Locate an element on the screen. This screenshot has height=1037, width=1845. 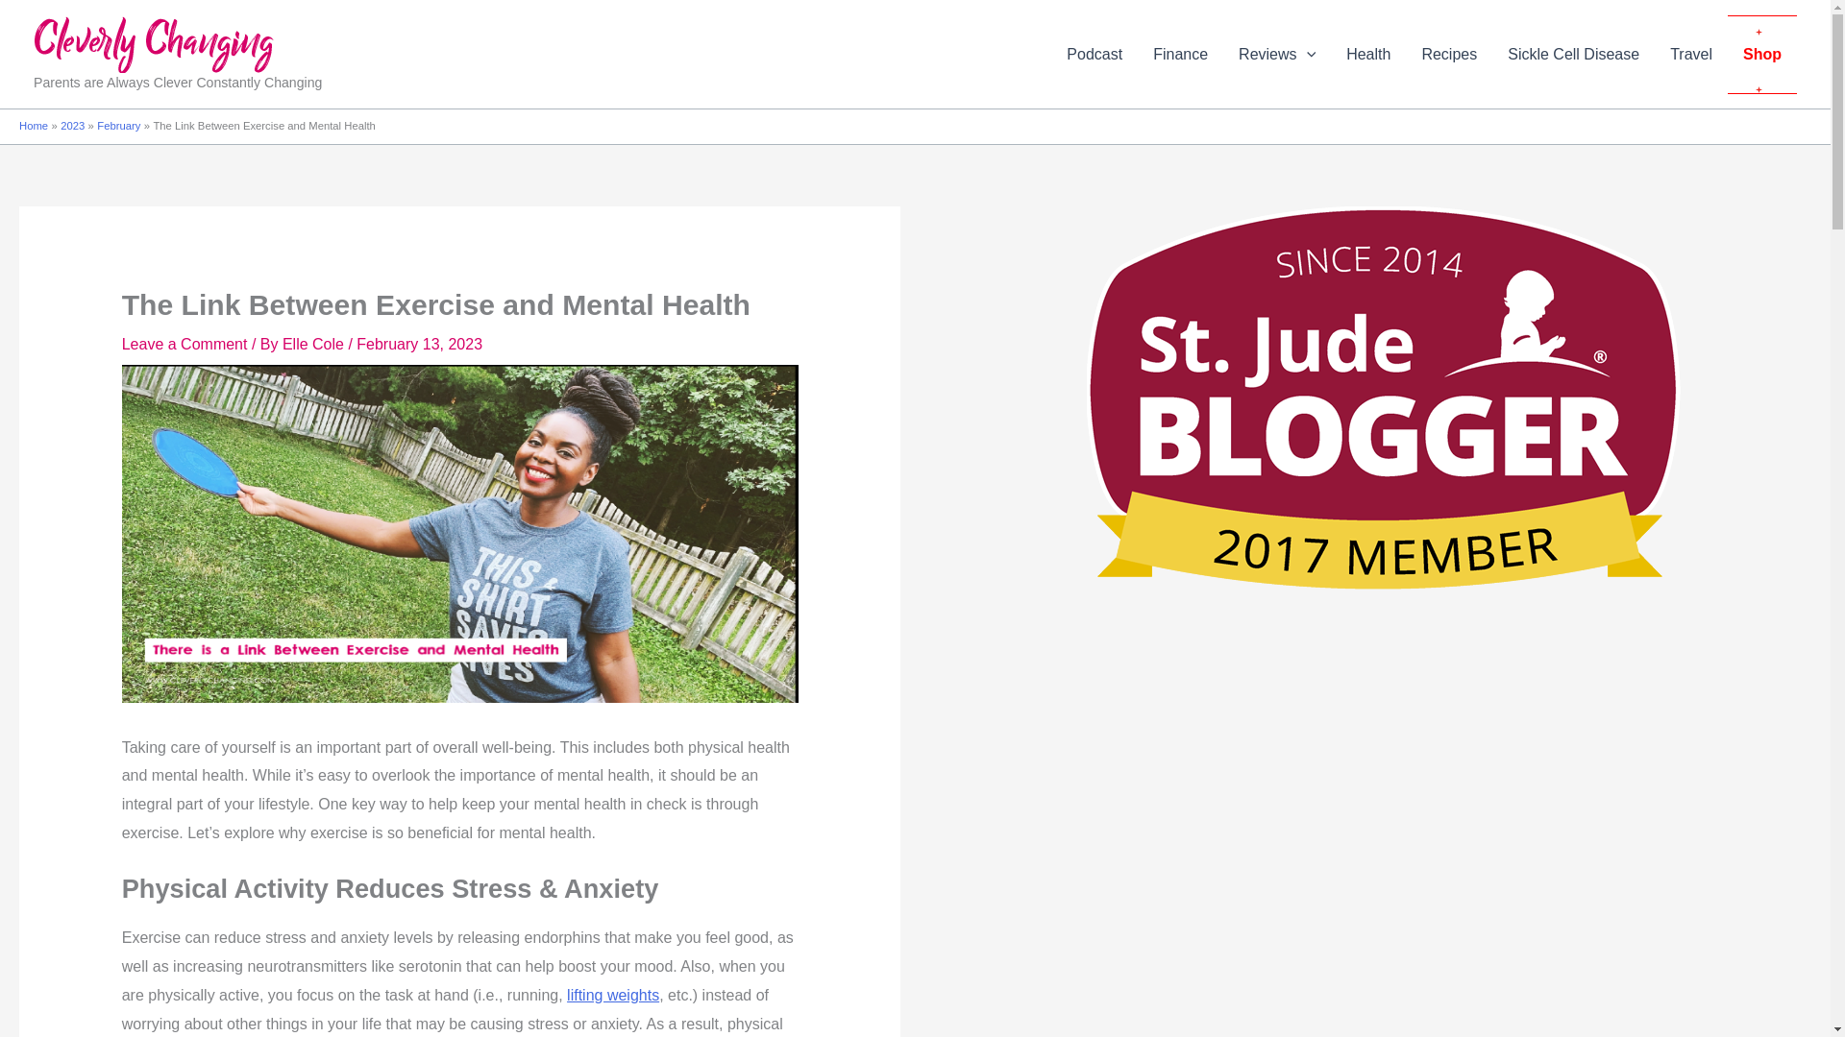
View all posts by Elle Cole is located at coordinates (315, 344).